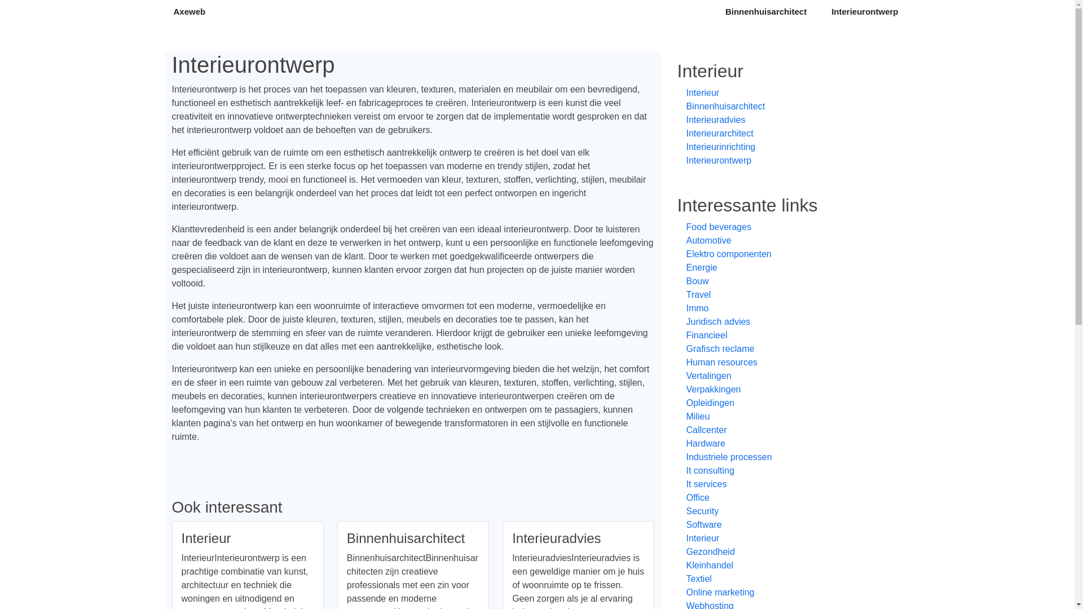  What do you see at coordinates (785, 308) in the screenshot?
I see `Immo` at bounding box center [785, 308].